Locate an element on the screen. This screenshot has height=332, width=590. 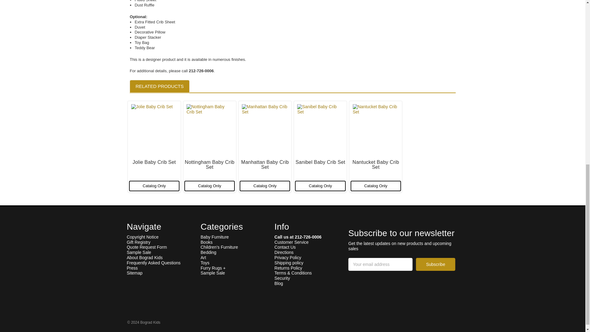
Nantucket Baby Crib Set is located at coordinates (376, 129).